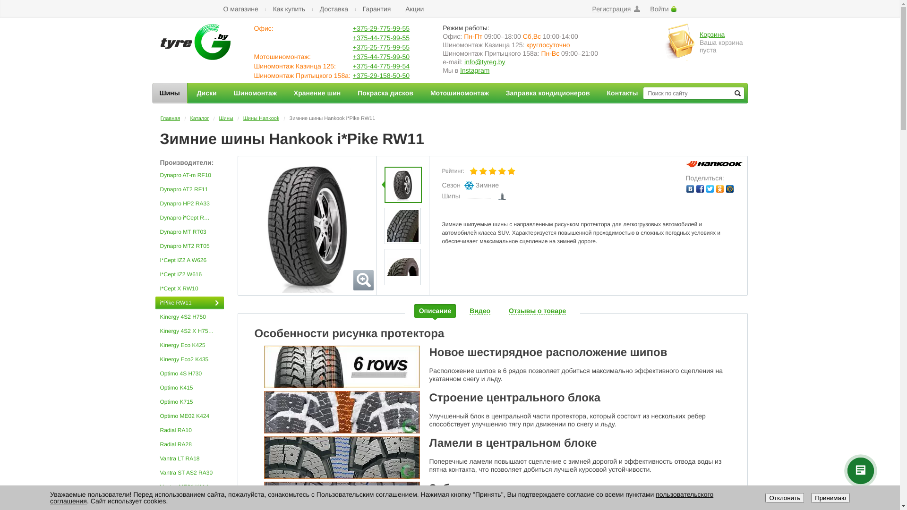 This screenshot has width=907, height=510. I want to click on Instagram, so click(475, 70).